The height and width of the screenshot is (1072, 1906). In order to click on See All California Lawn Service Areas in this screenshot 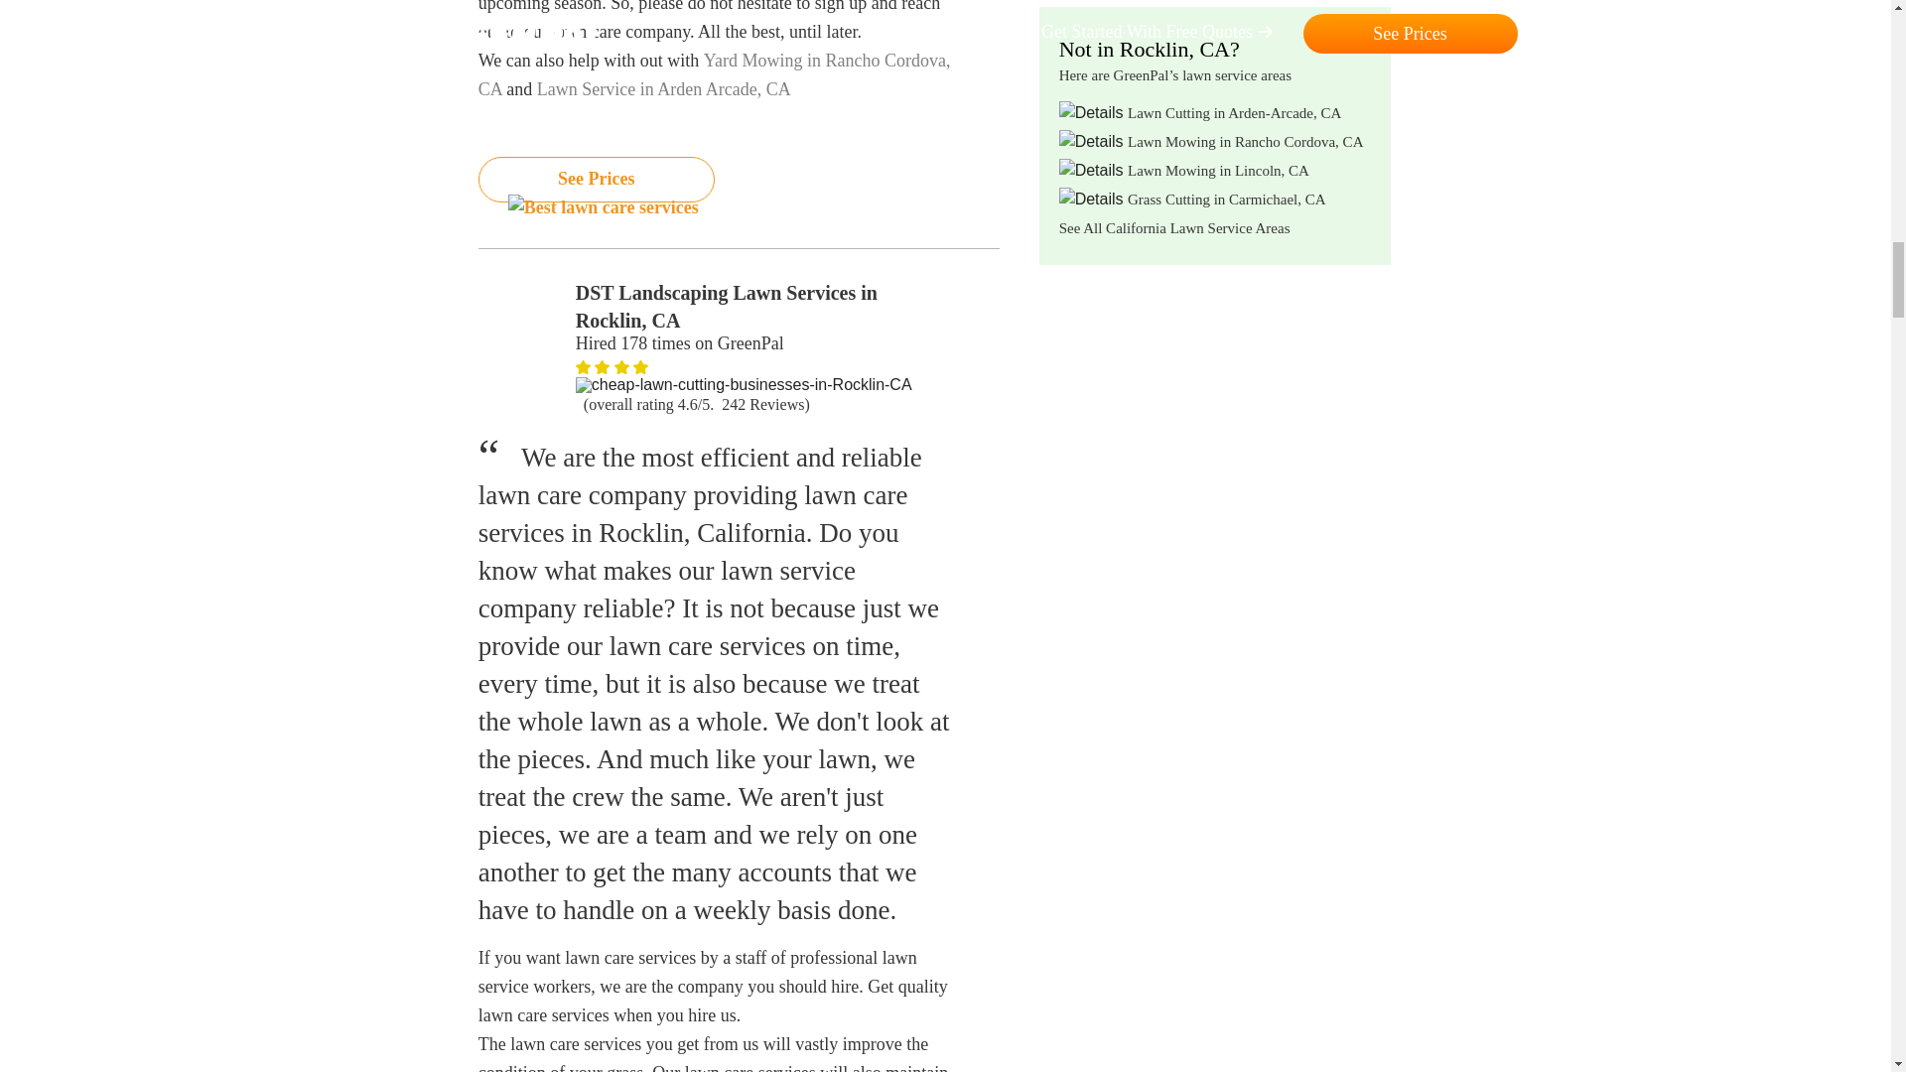, I will do `click(1174, 228)`.